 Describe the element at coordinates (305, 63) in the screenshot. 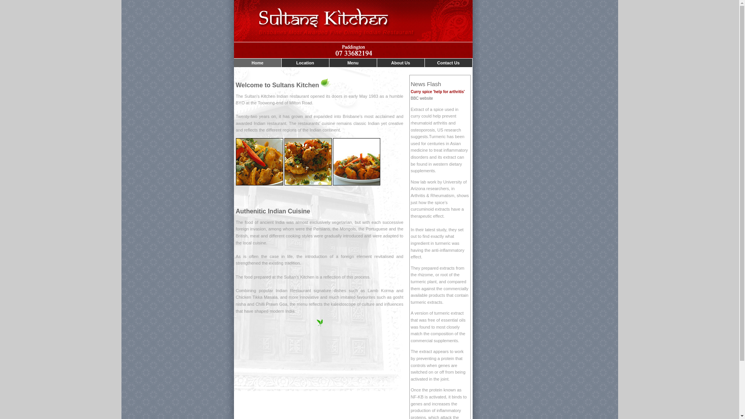

I see `Location` at that location.